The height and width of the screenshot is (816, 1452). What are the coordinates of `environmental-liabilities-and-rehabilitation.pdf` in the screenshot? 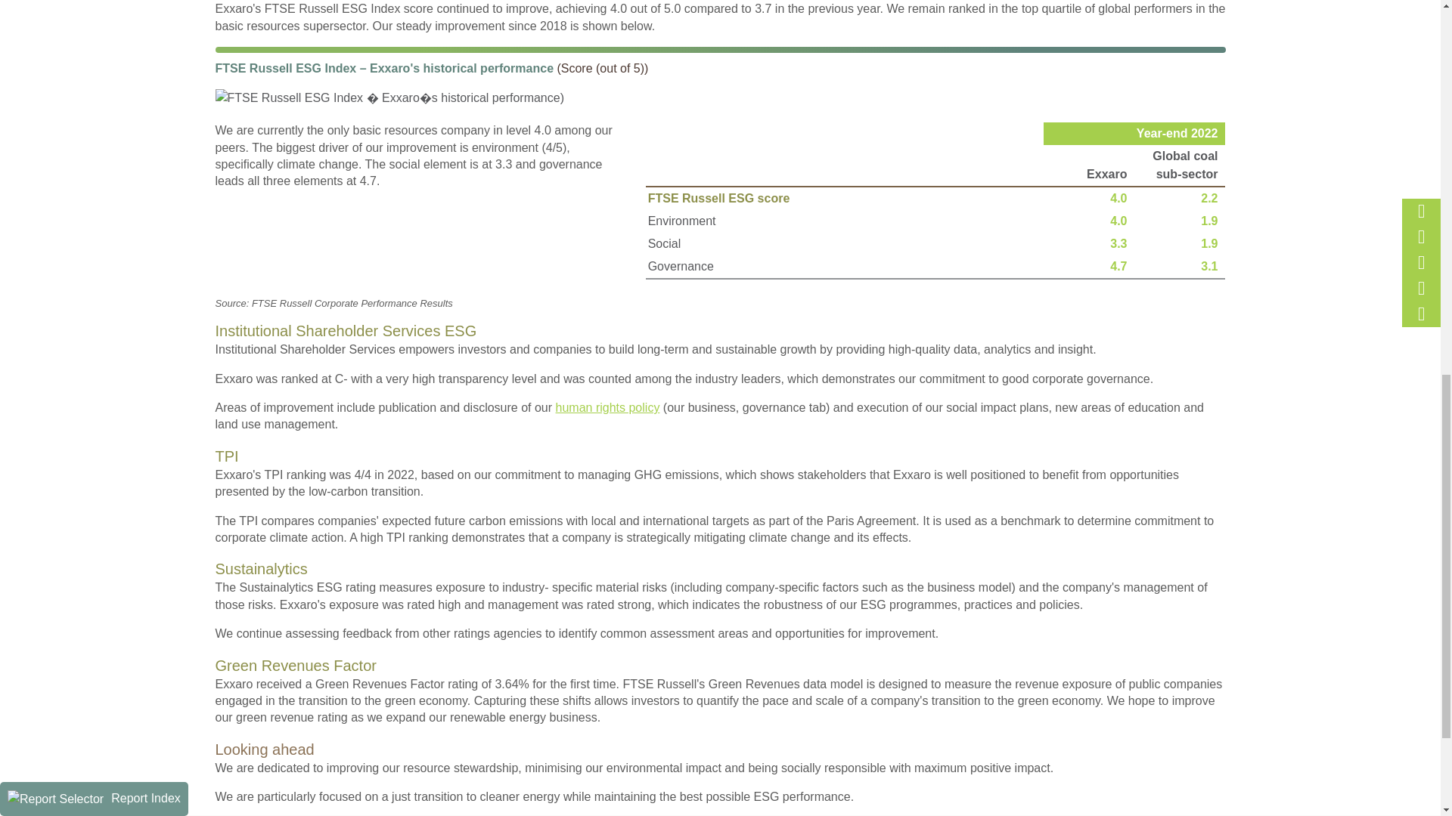 It's located at (219, 481).